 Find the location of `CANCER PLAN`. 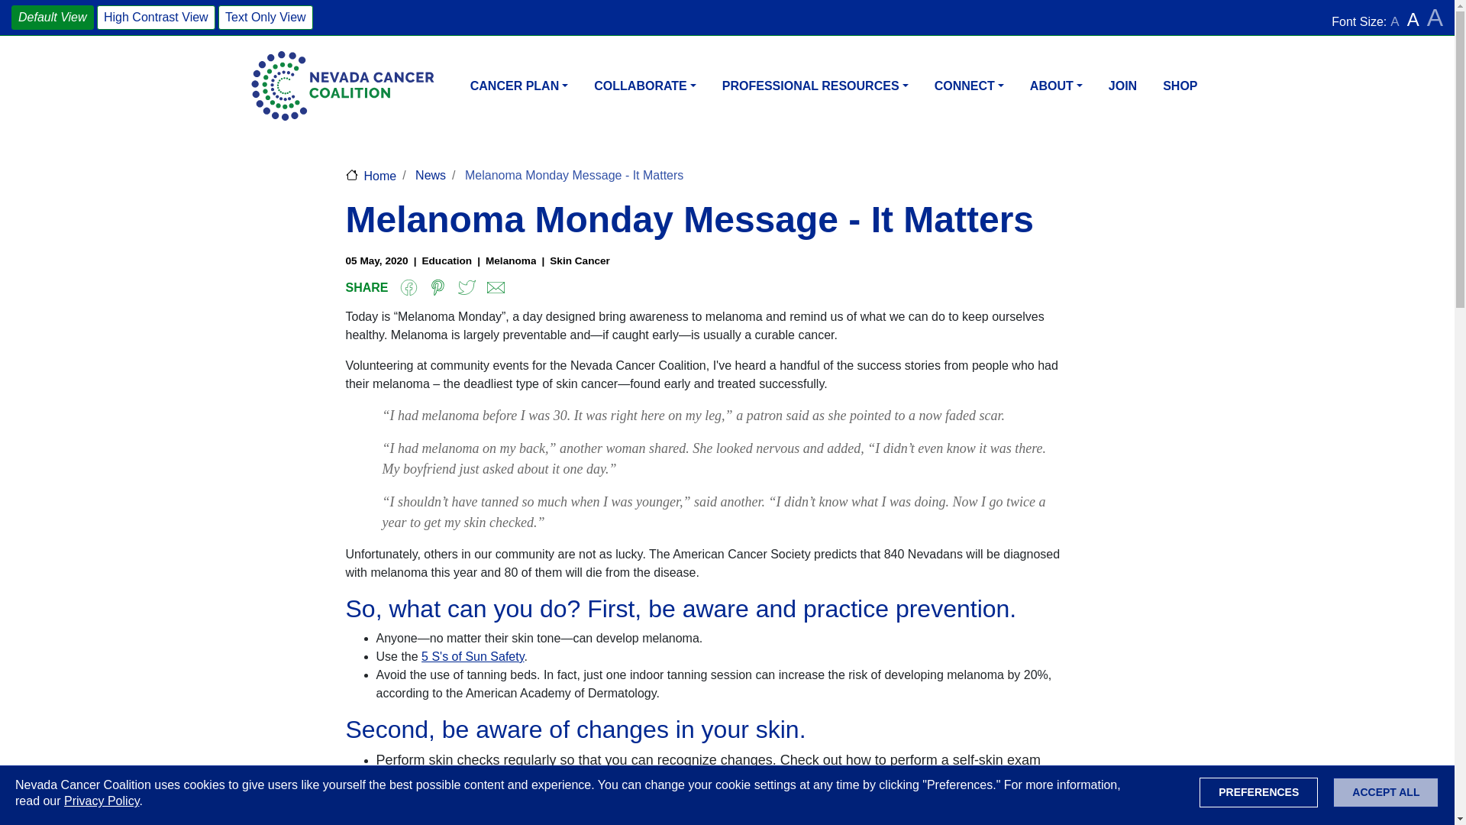

CANCER PLAN is located at coordinates (519, 95).